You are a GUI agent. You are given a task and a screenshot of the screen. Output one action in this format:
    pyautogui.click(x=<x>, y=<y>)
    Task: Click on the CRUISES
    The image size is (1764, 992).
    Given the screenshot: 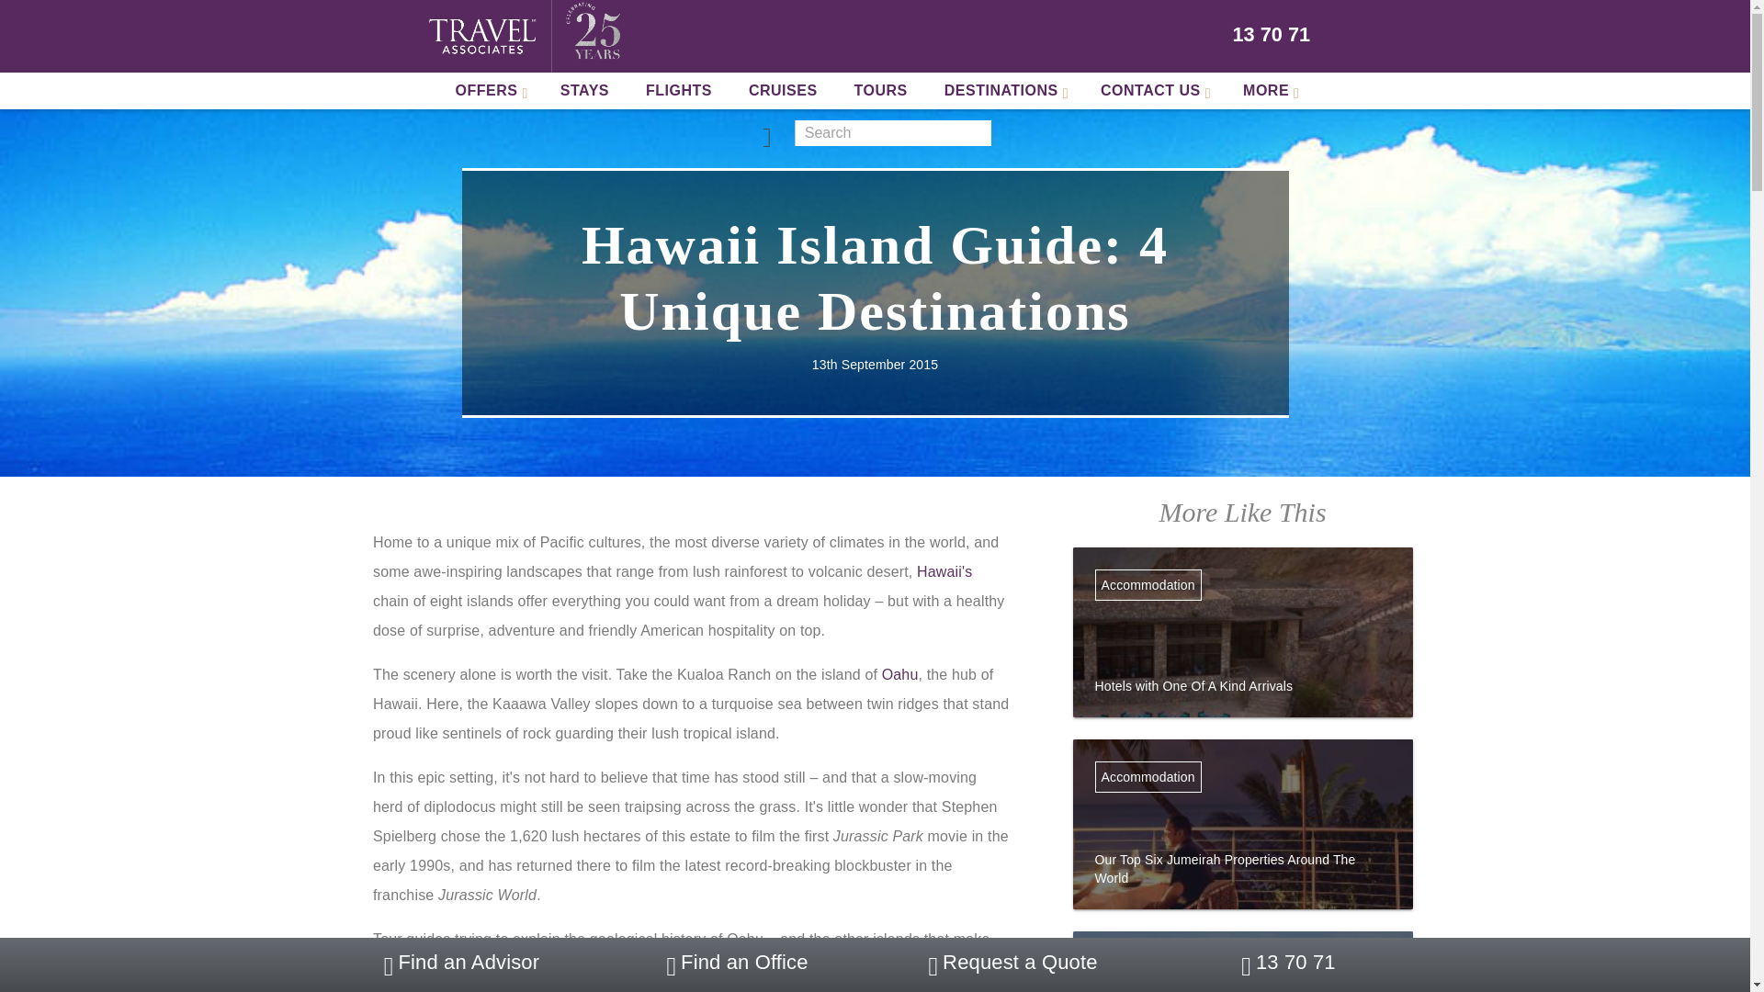 What is the action you would take?
    pyautogui.click(x=783, y=90)
    